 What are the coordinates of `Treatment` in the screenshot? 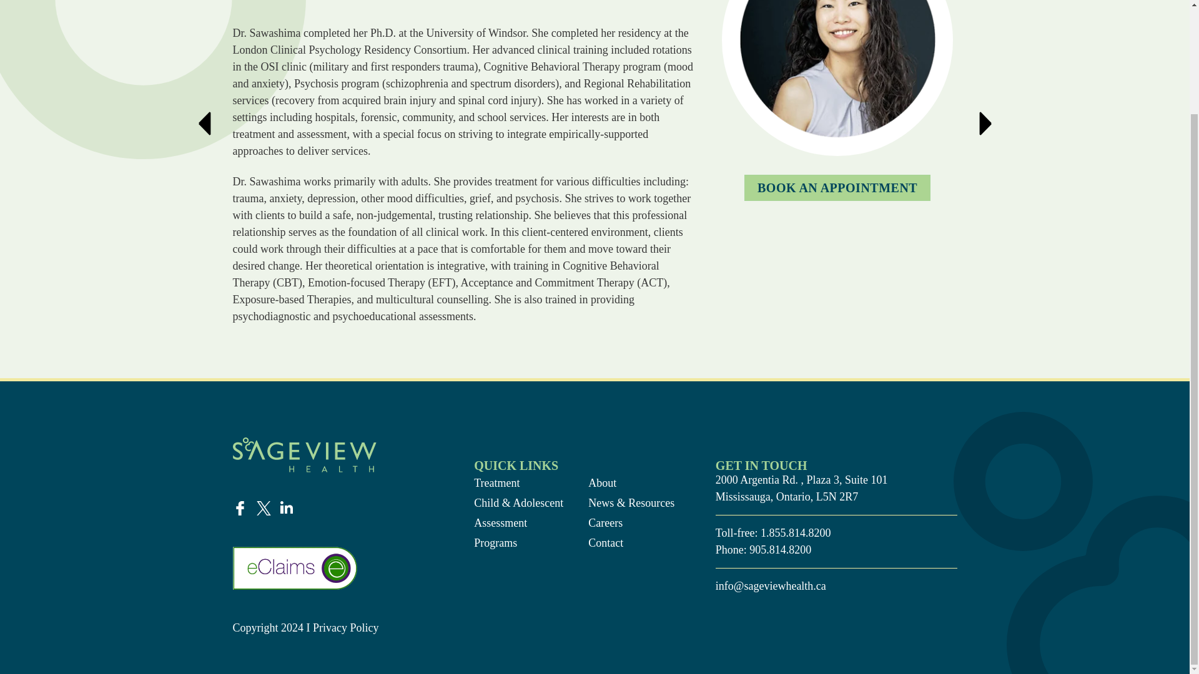 It's located at (518, 483).